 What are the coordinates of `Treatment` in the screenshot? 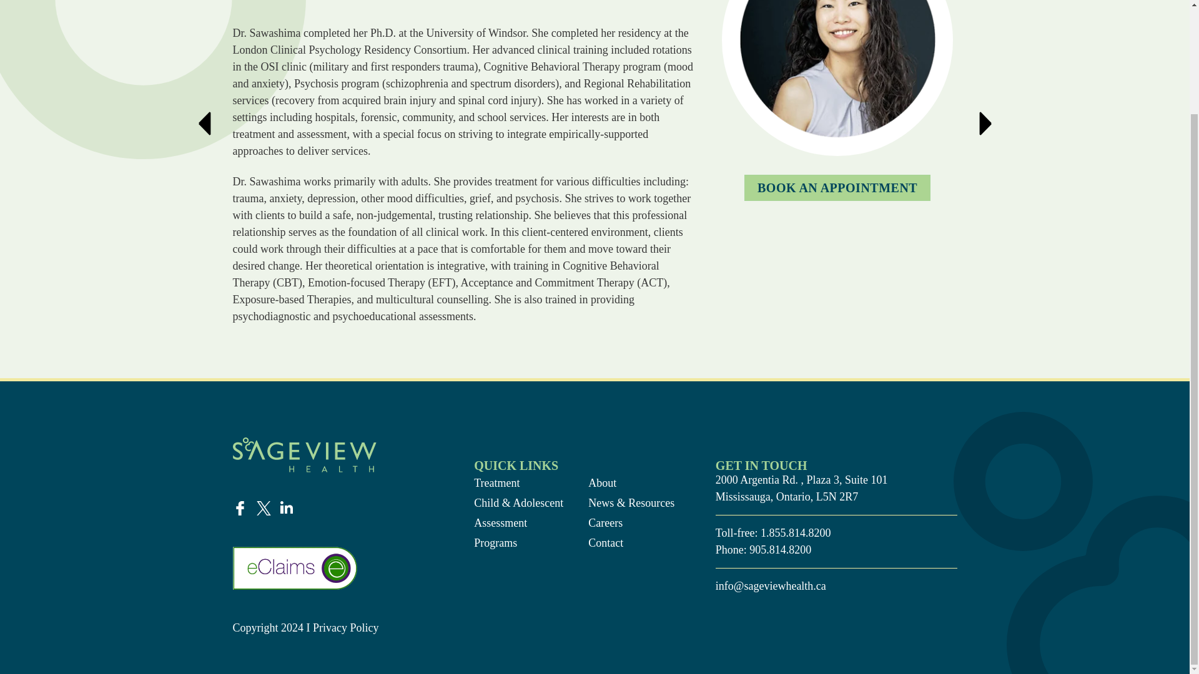 It's located at (518, 483).